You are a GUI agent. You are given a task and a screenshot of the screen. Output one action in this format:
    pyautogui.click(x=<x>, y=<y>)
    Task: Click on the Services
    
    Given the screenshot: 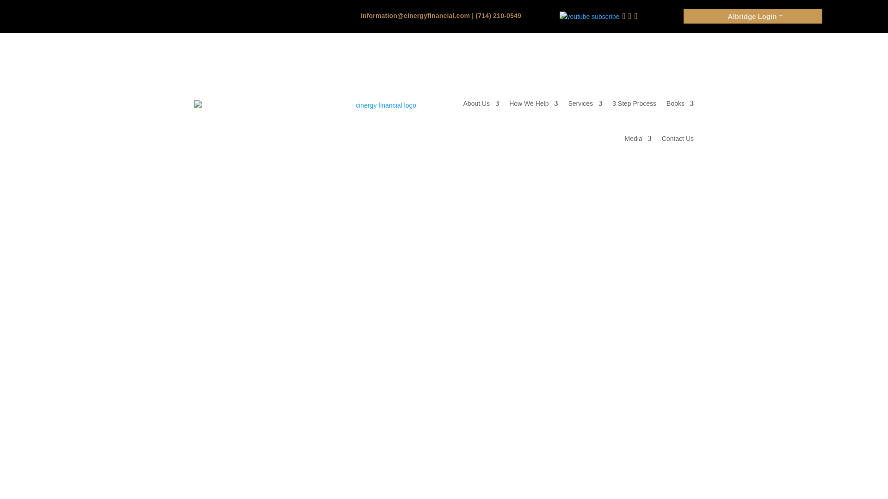 What is the action you would take?
    pyautogui.click(x=585, y=103)
    